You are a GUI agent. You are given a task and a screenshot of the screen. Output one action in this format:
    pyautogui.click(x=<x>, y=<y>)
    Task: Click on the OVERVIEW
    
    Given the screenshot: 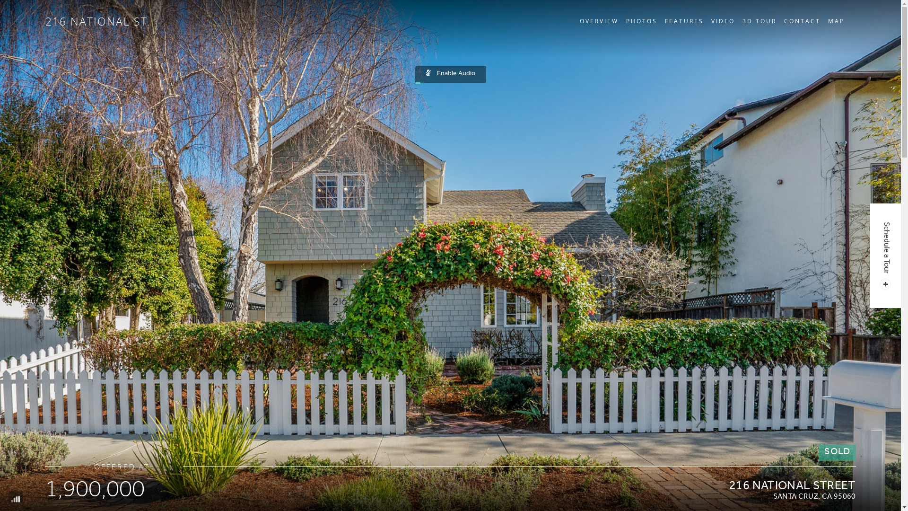 What is the action you would take?
    pyautogui.click(x=599, y=21)
    